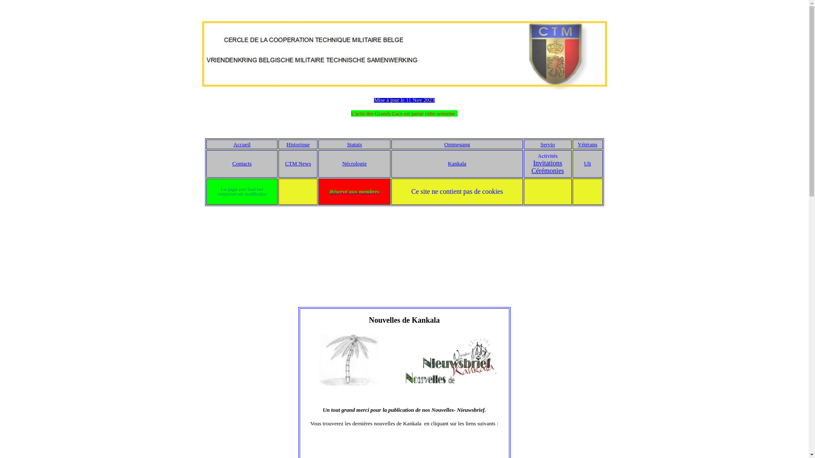 The width and height of the screenshot is (815, 458). What do you see at coordinates (548, 163) in the screenshot?
I see `Invitations` at bounding box center [548, 163].